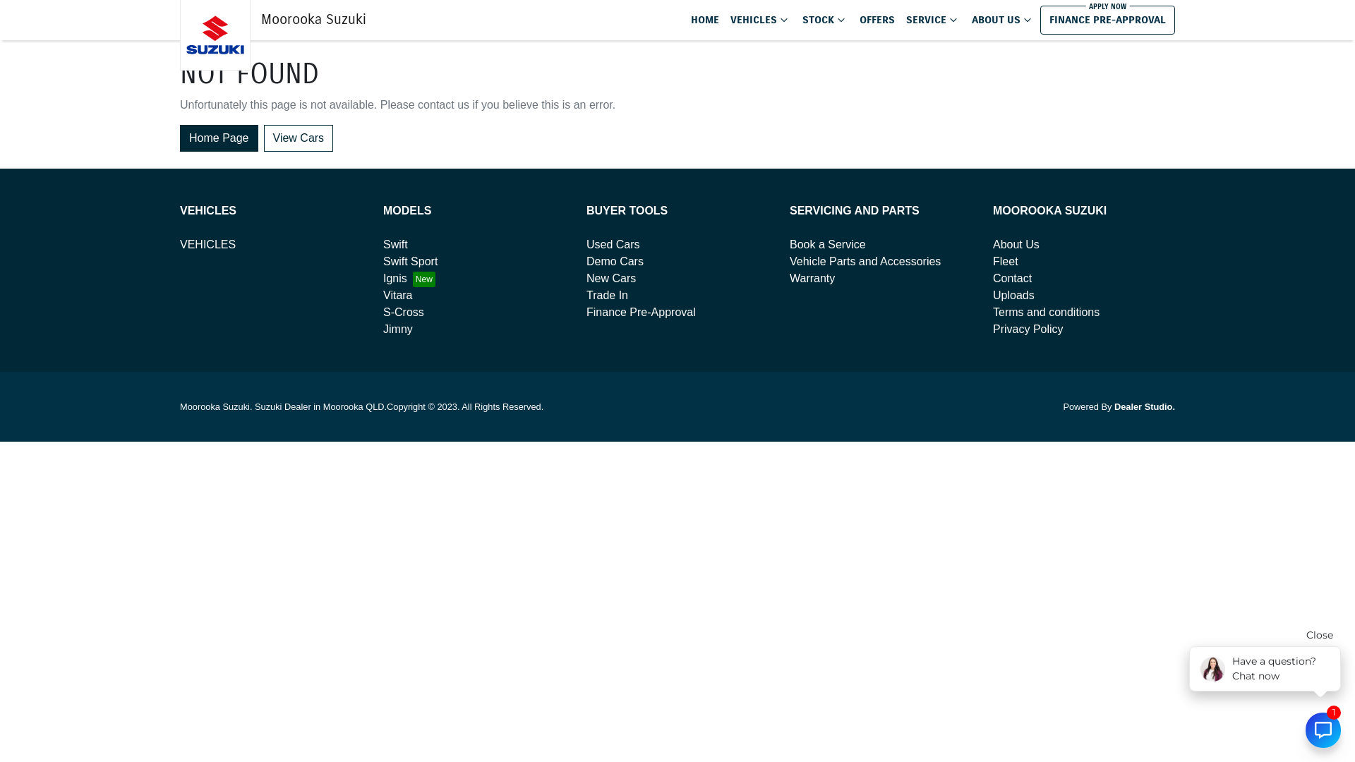  Describe the element at coordinates (705, 20) in the screenshot. I see `HOME` at that location.